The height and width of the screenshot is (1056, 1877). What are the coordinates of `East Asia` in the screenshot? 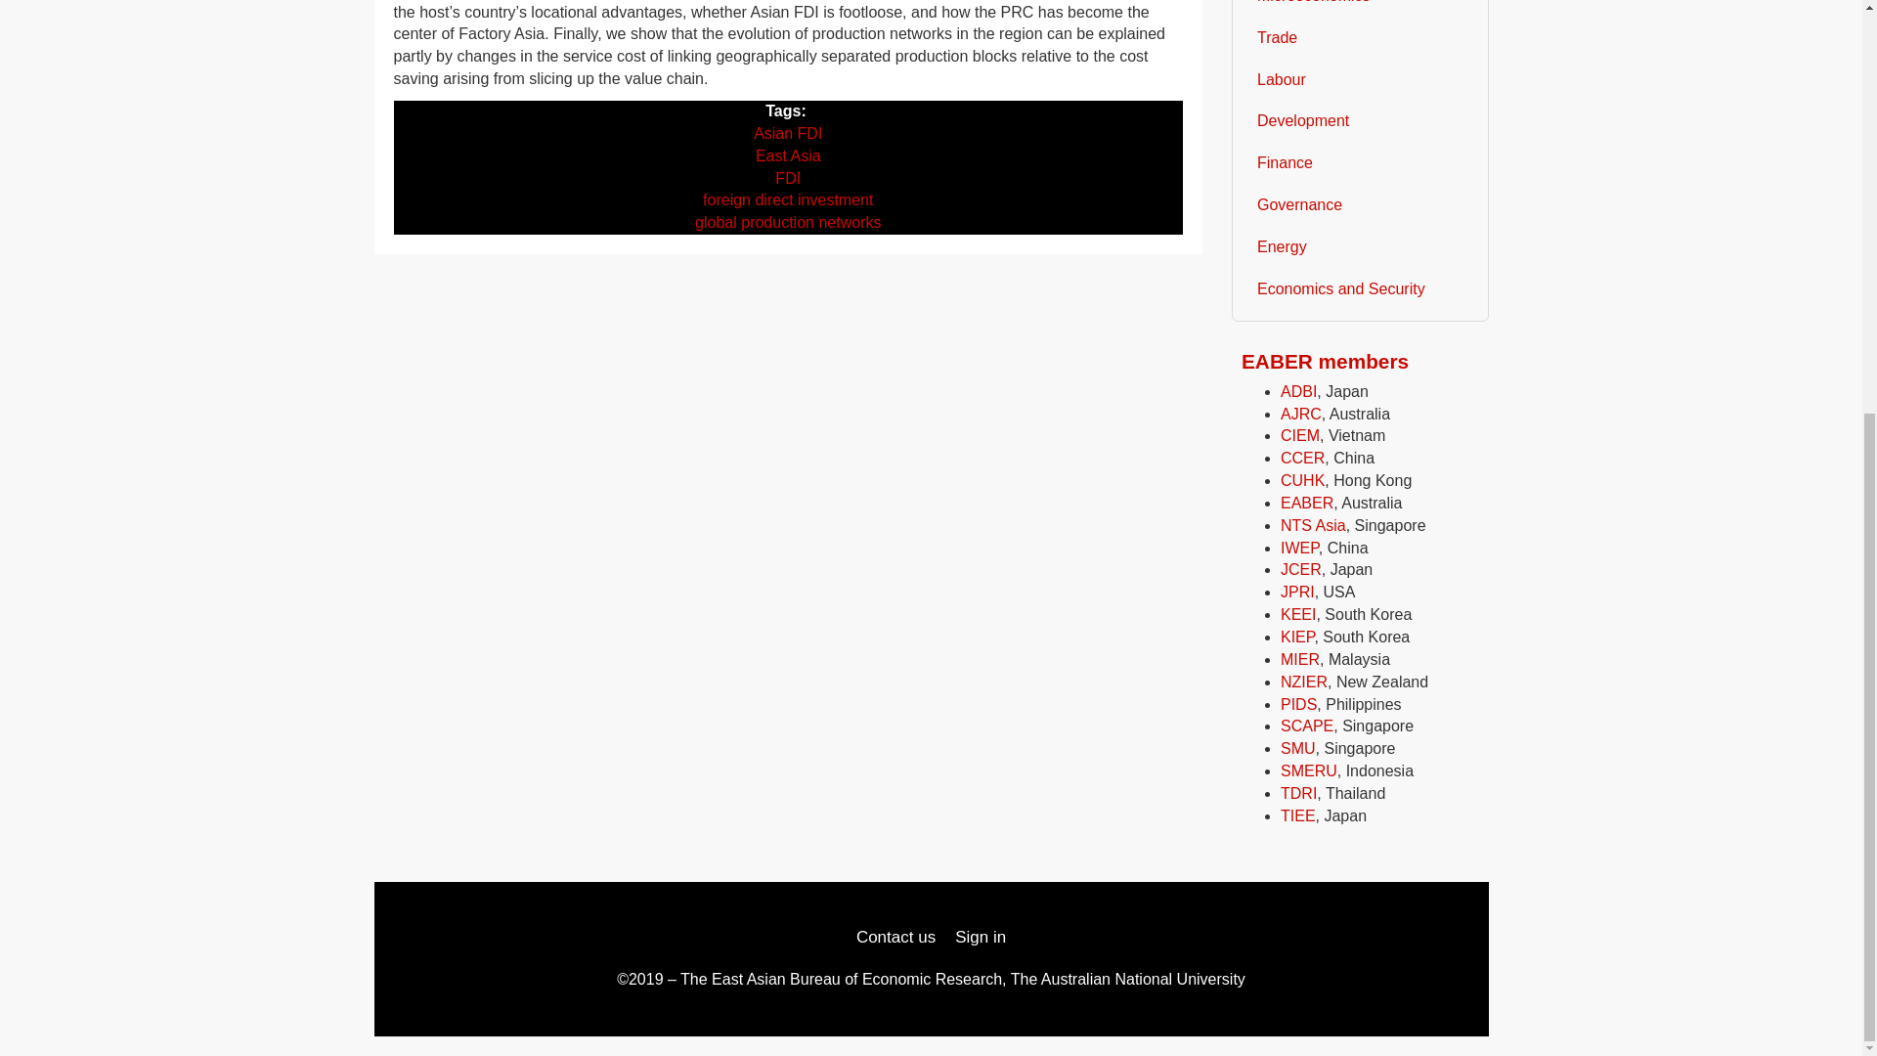 It's located at (788, 156).